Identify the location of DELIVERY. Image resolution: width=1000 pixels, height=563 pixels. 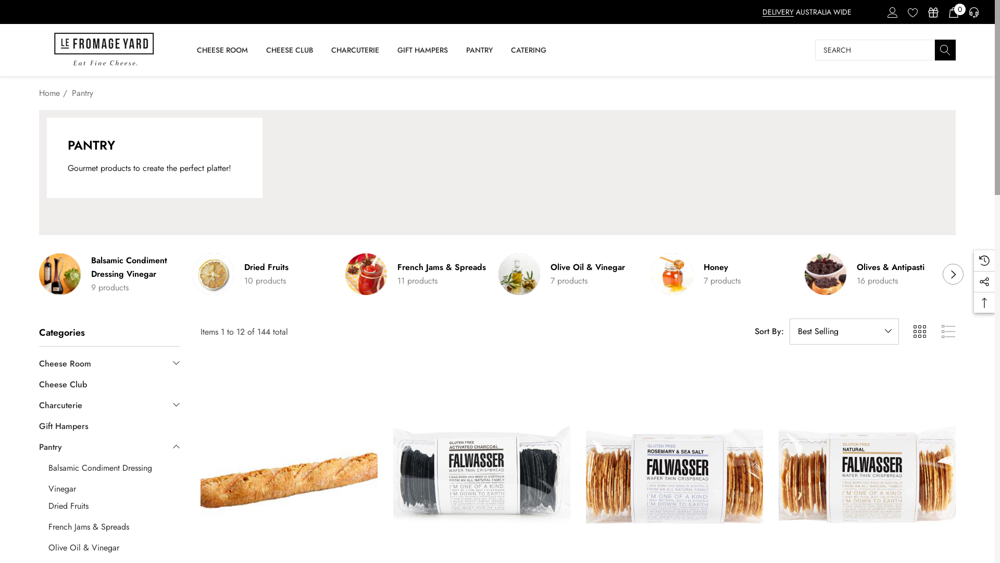
(778, 12).